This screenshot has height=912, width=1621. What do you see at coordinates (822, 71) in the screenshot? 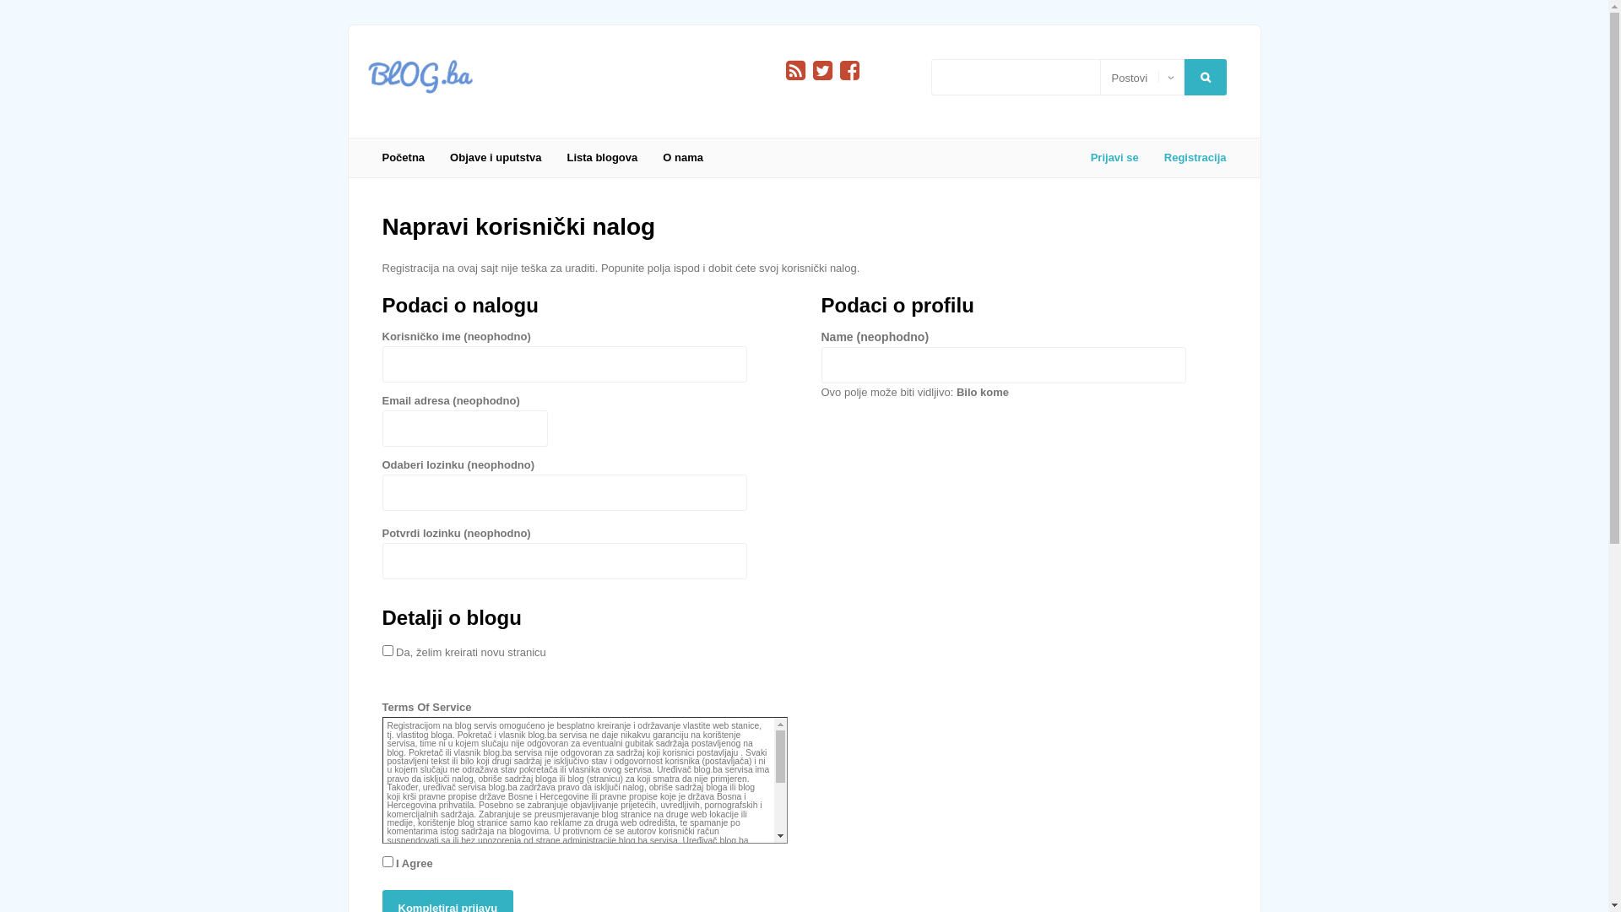
I see `Twitter` at bounding box center [822, 71].